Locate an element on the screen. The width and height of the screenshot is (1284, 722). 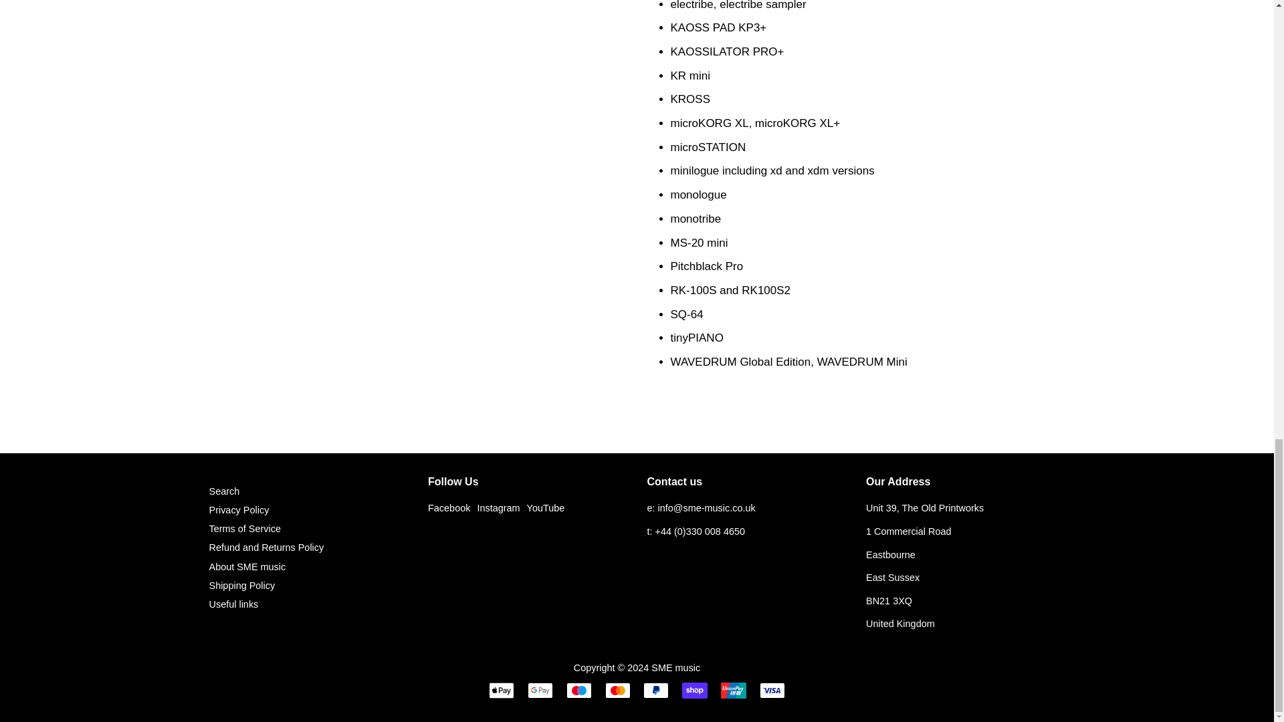
Shipping Policy is located at coordinates (241, 586).